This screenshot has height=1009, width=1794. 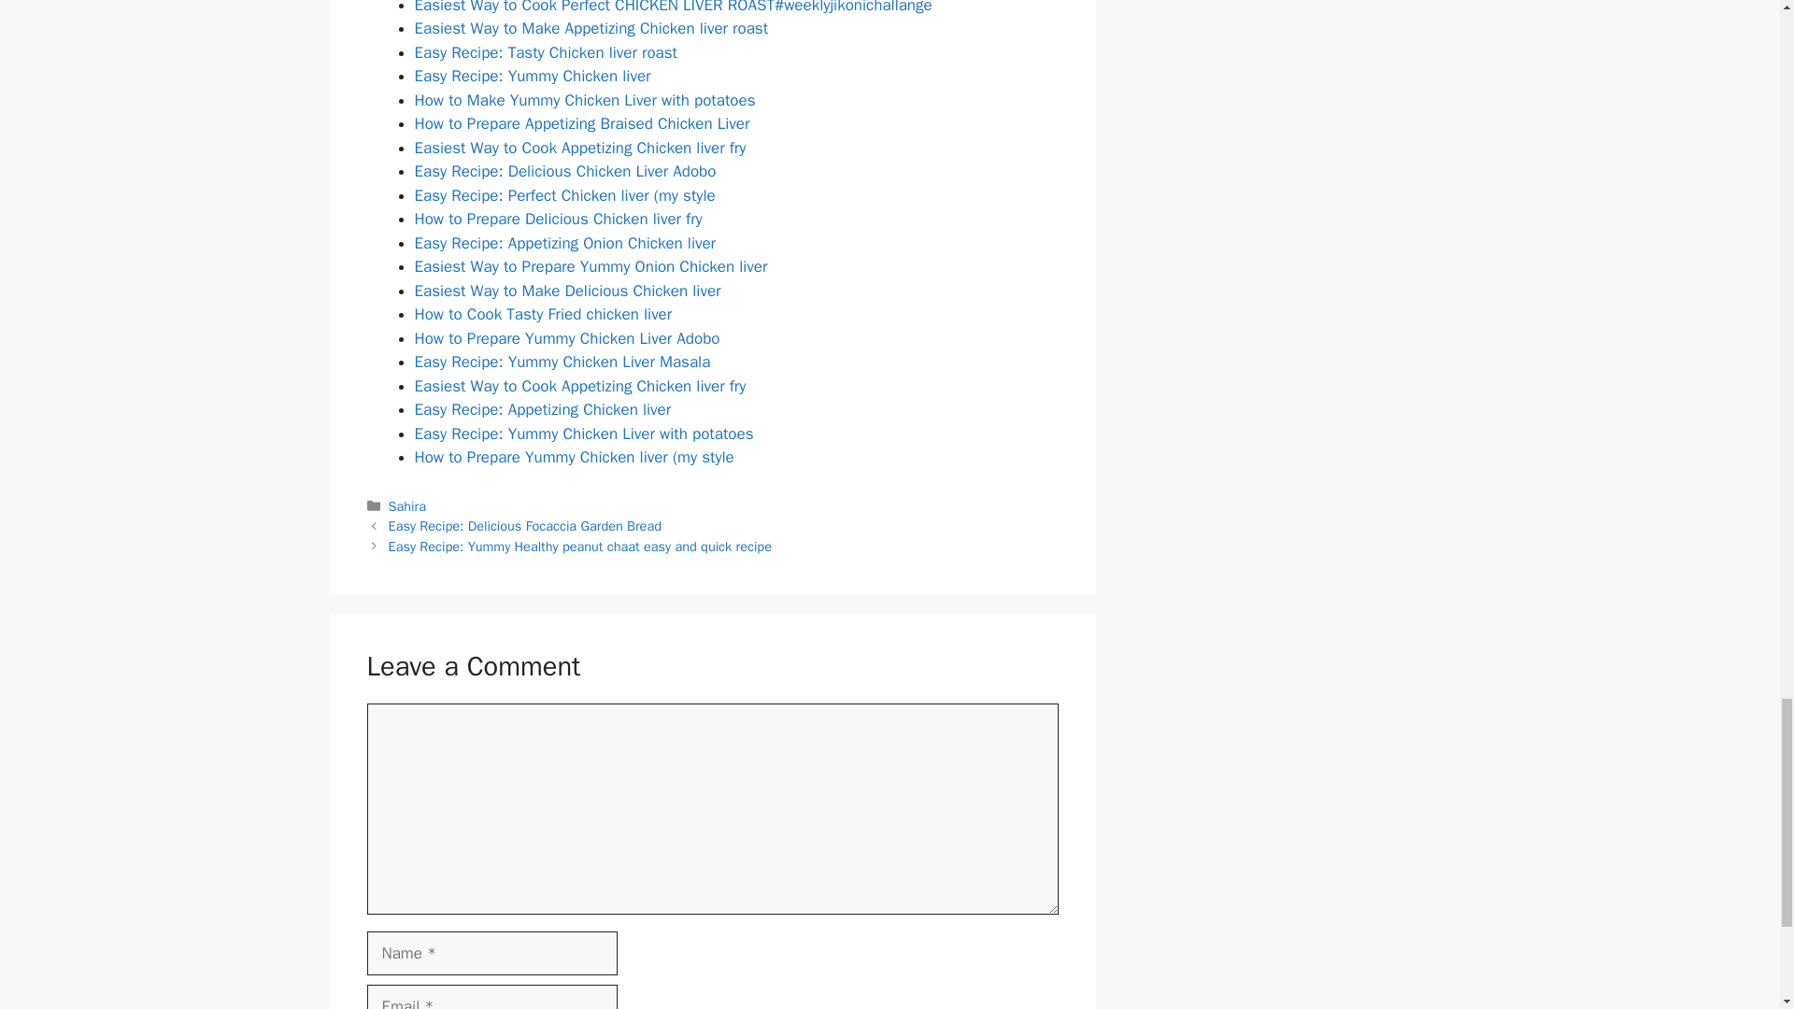 What do you see at coordinates (591, 28) in the screenshot?
I see `Easiest Way to Make Appetizing Chicken liver roast` at bounding box center [591, 28].